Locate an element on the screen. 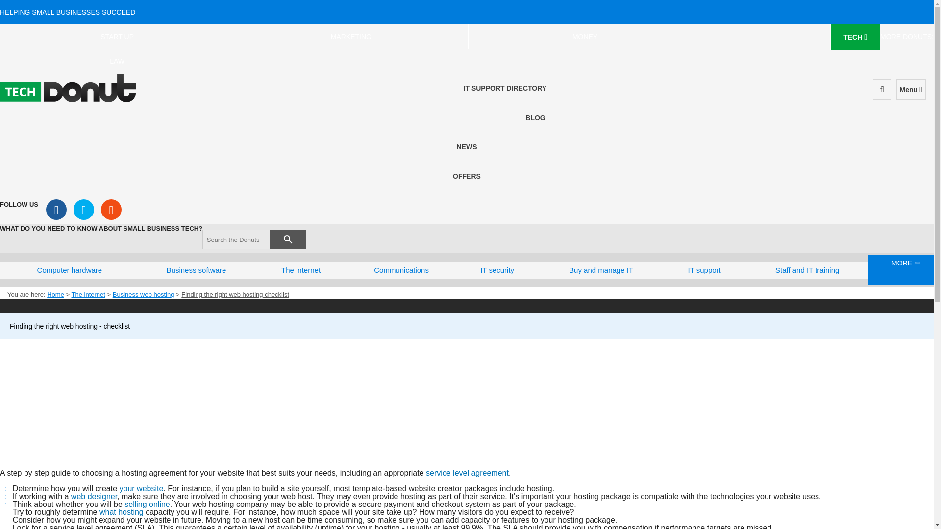  Your website is located at coordinates (141, 488).